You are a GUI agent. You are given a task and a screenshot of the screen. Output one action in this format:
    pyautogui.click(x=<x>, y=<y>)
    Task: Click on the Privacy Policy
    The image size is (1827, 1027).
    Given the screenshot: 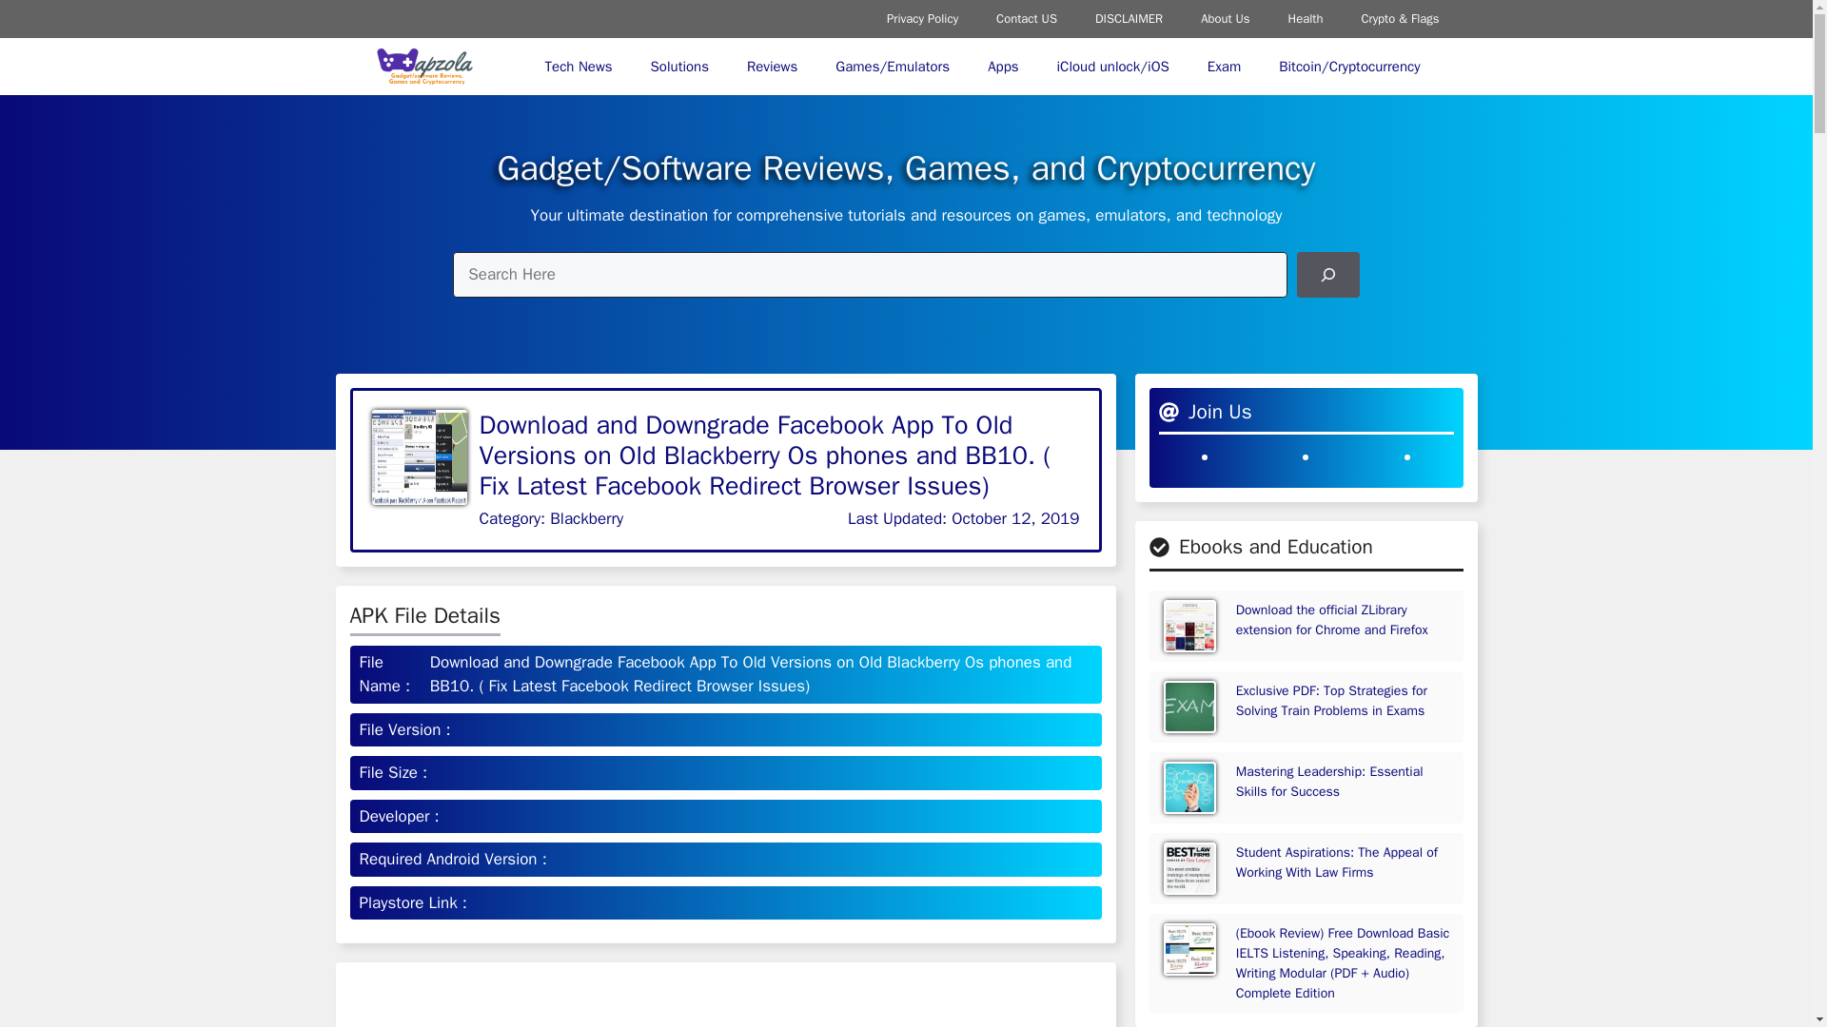 What is the action you would take?
    pyautogui.click(x=923, y=19)
    